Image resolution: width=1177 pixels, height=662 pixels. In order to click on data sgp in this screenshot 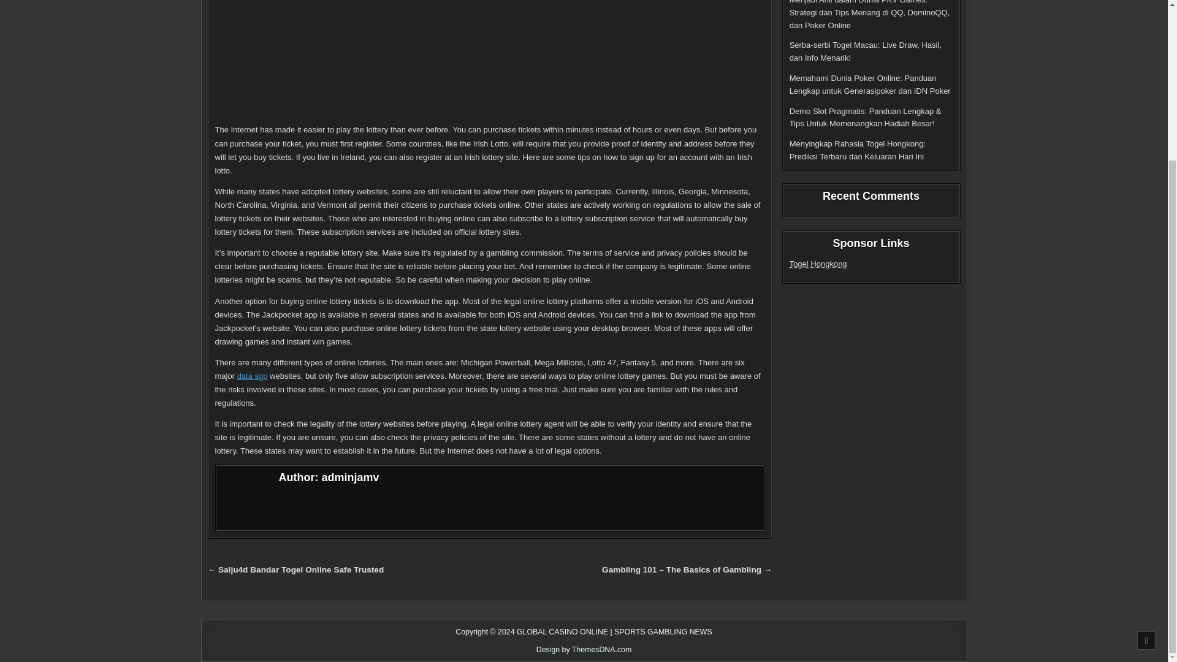, I will do `click(253, 376)`.